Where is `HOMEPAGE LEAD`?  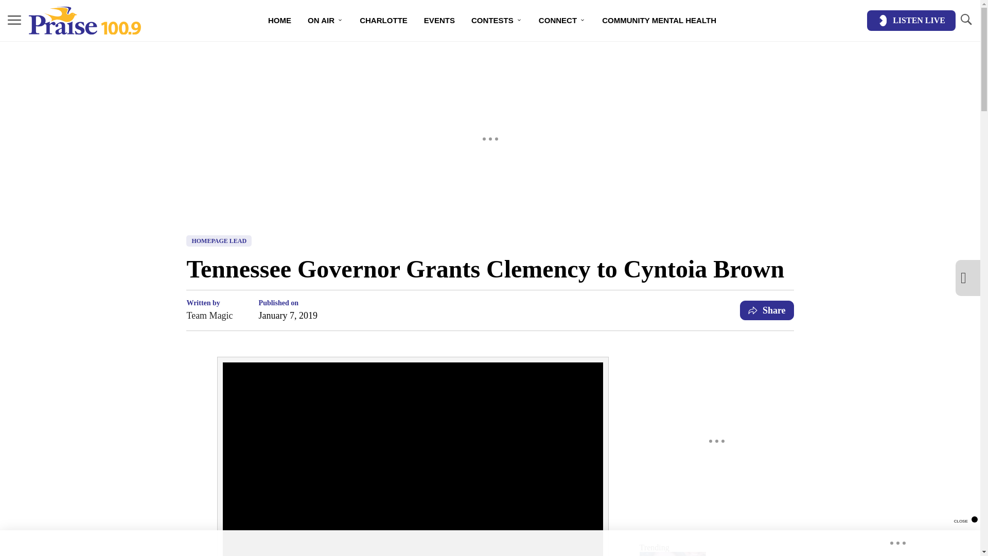
HOMEPAGE LEAD is located at coordinates (219, 241).